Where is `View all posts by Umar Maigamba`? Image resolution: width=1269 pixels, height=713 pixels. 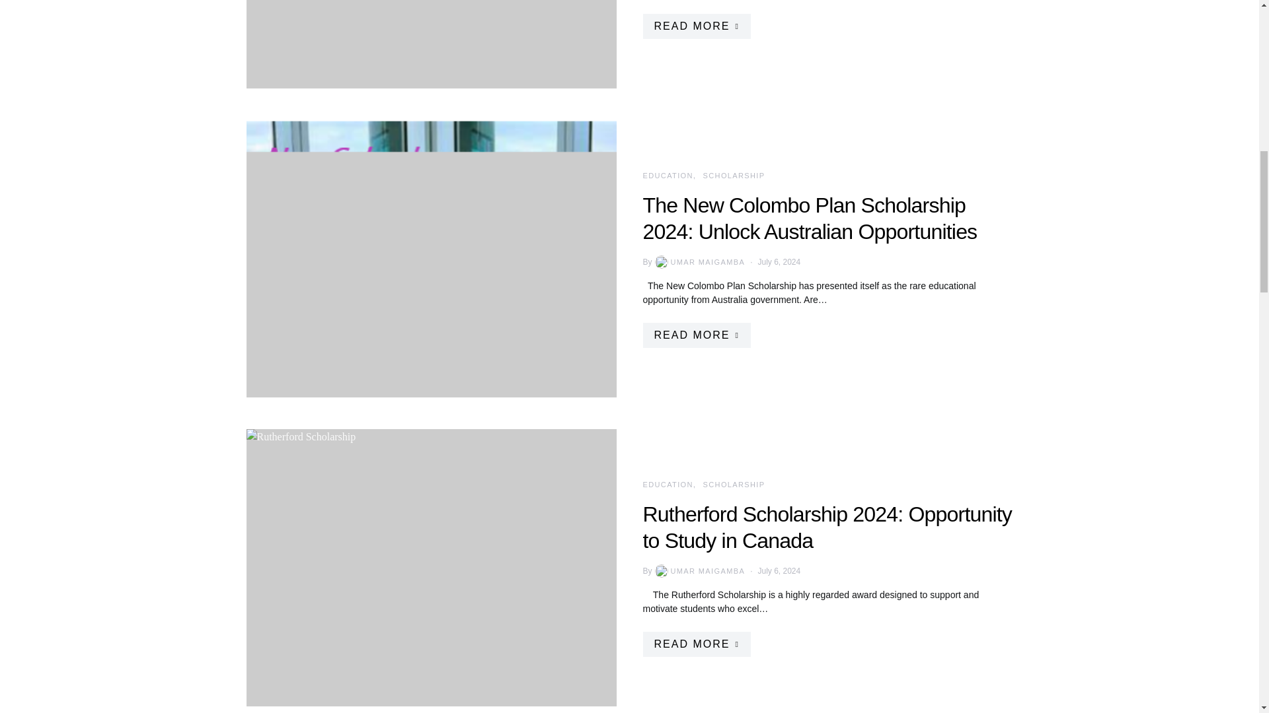 View all posts by Umar Maigamba is located at coordinates (699, 570).